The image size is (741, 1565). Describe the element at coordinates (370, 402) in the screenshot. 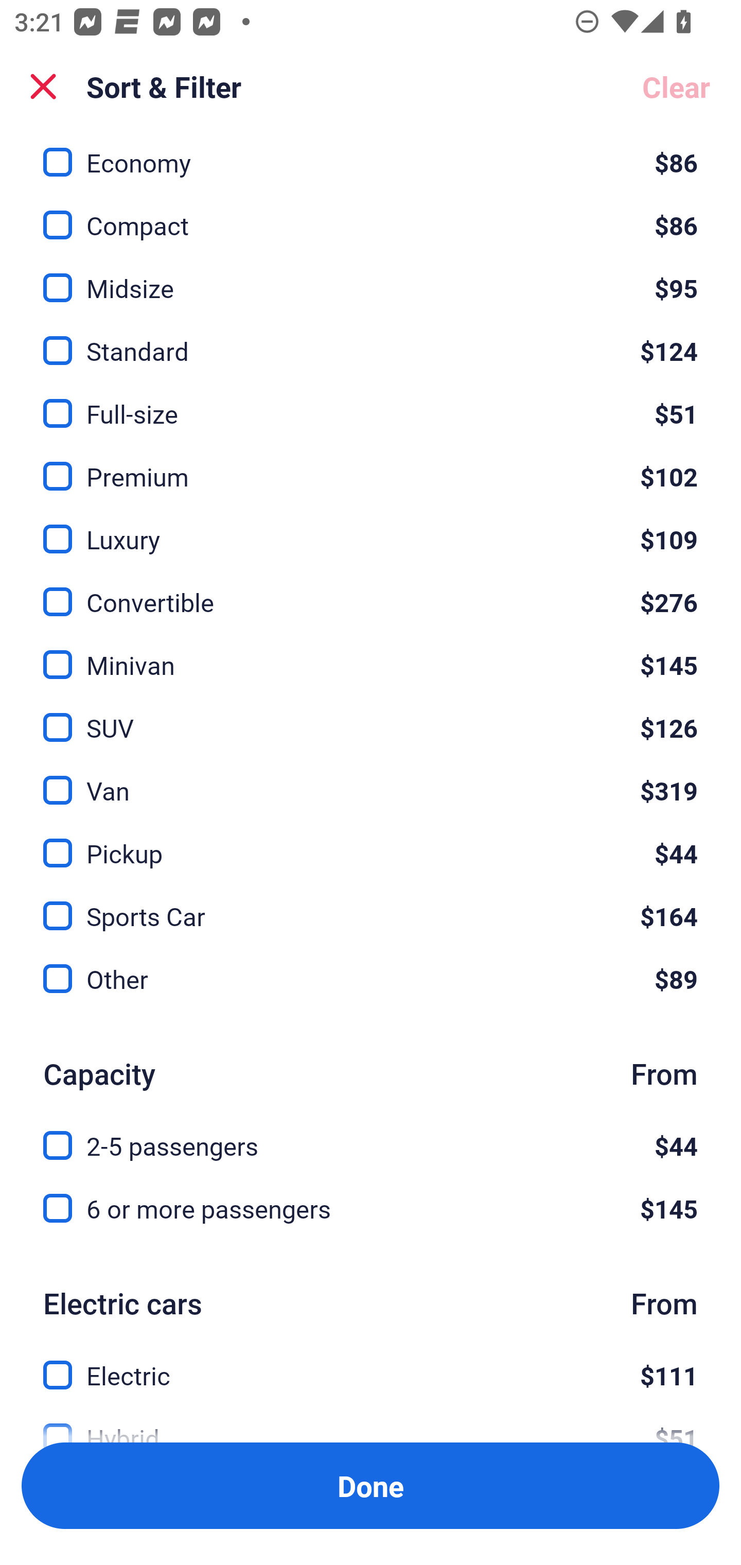

I see `Full-size, $51 Full-size $51` at that location.